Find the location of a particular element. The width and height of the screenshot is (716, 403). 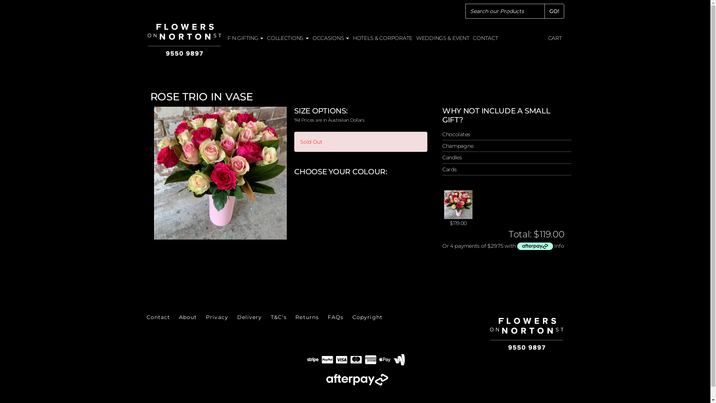

Candles is located at coordinates (507, 157).